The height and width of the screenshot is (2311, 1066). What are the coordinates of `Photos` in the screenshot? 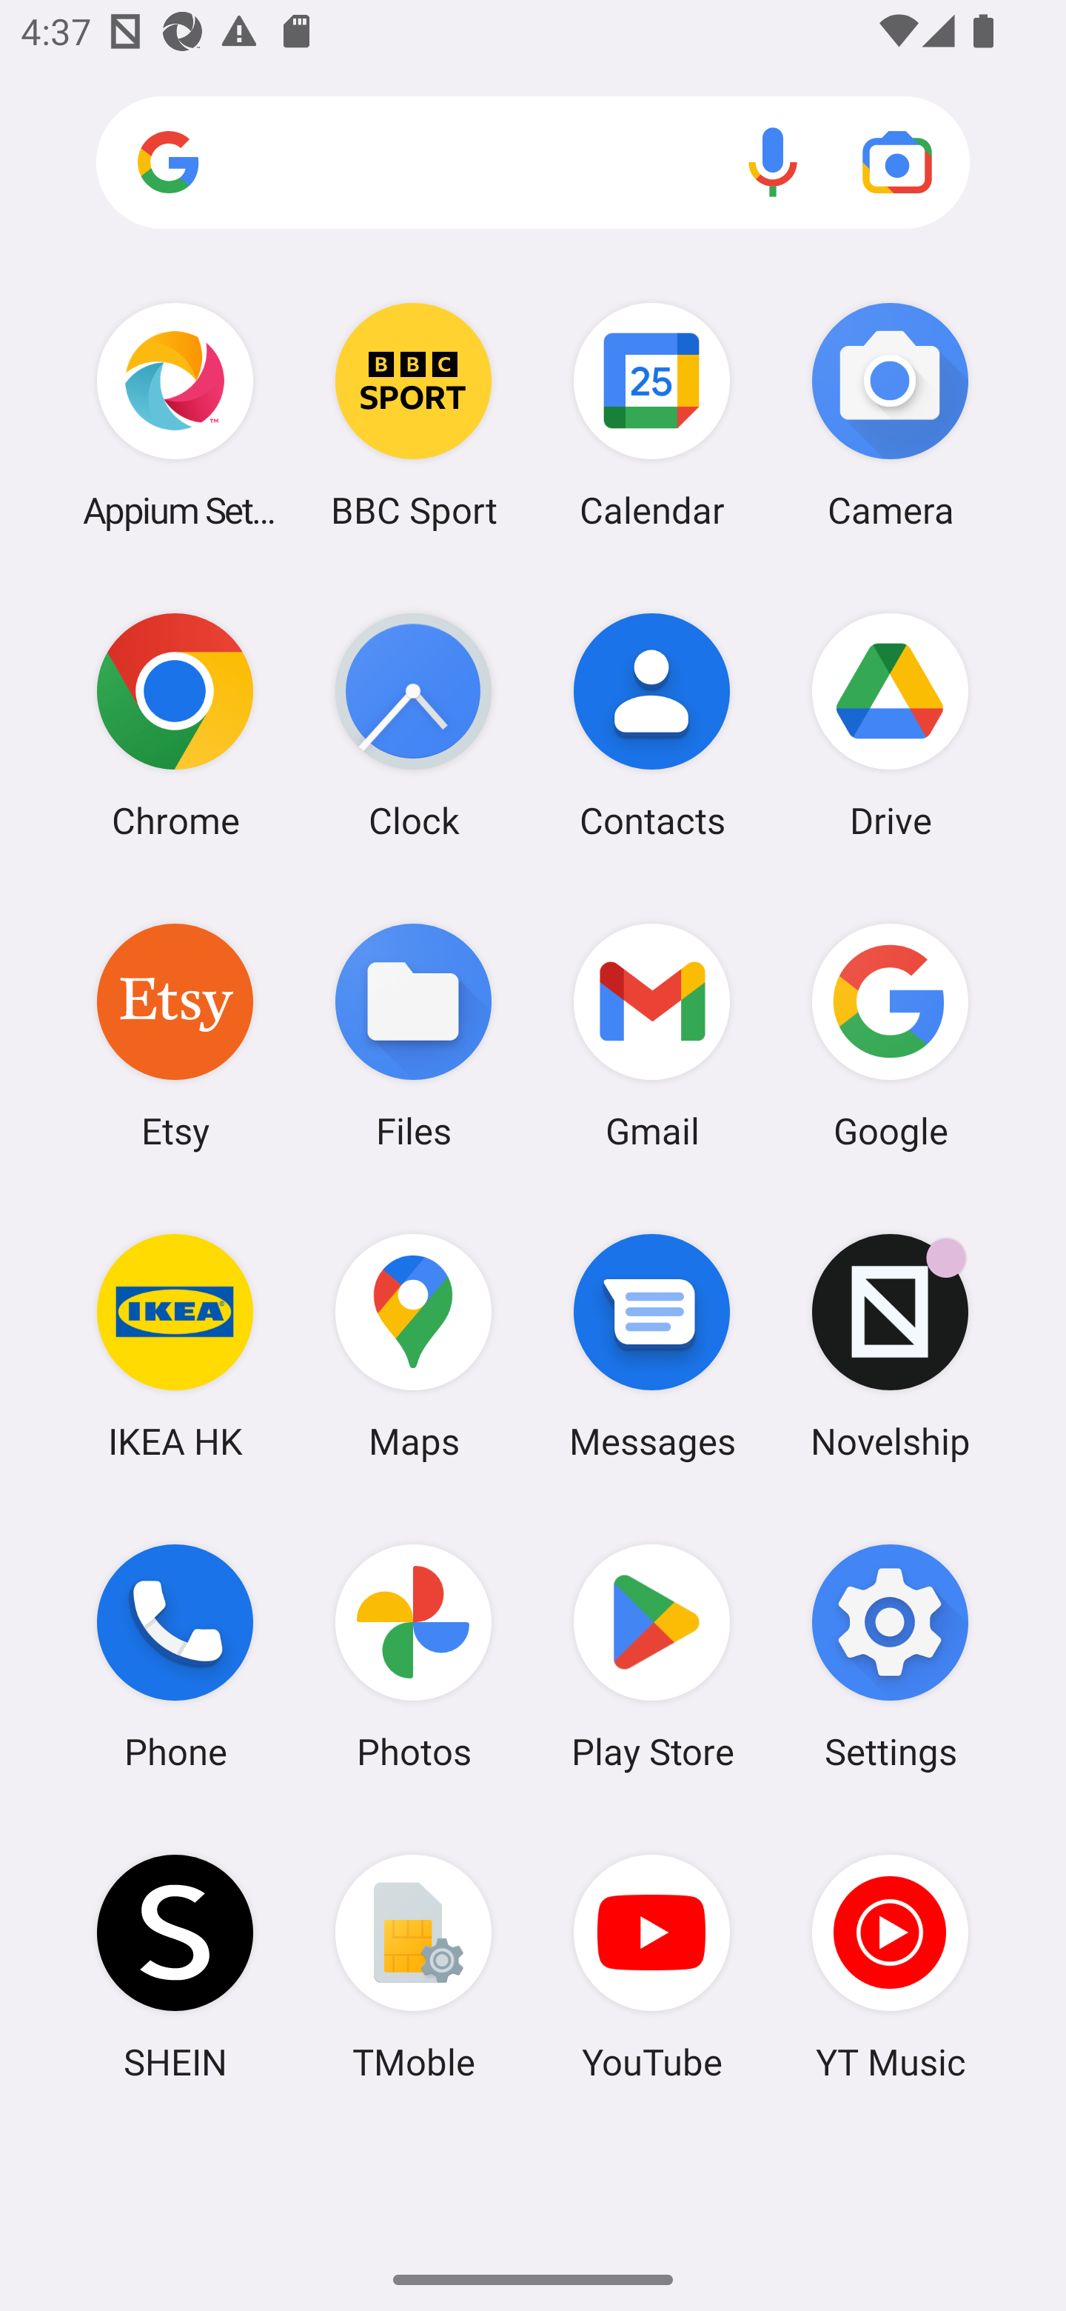 It's located at (413, 1657).